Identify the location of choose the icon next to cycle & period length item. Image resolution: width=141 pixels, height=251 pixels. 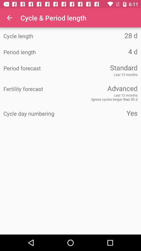
(9, 18).